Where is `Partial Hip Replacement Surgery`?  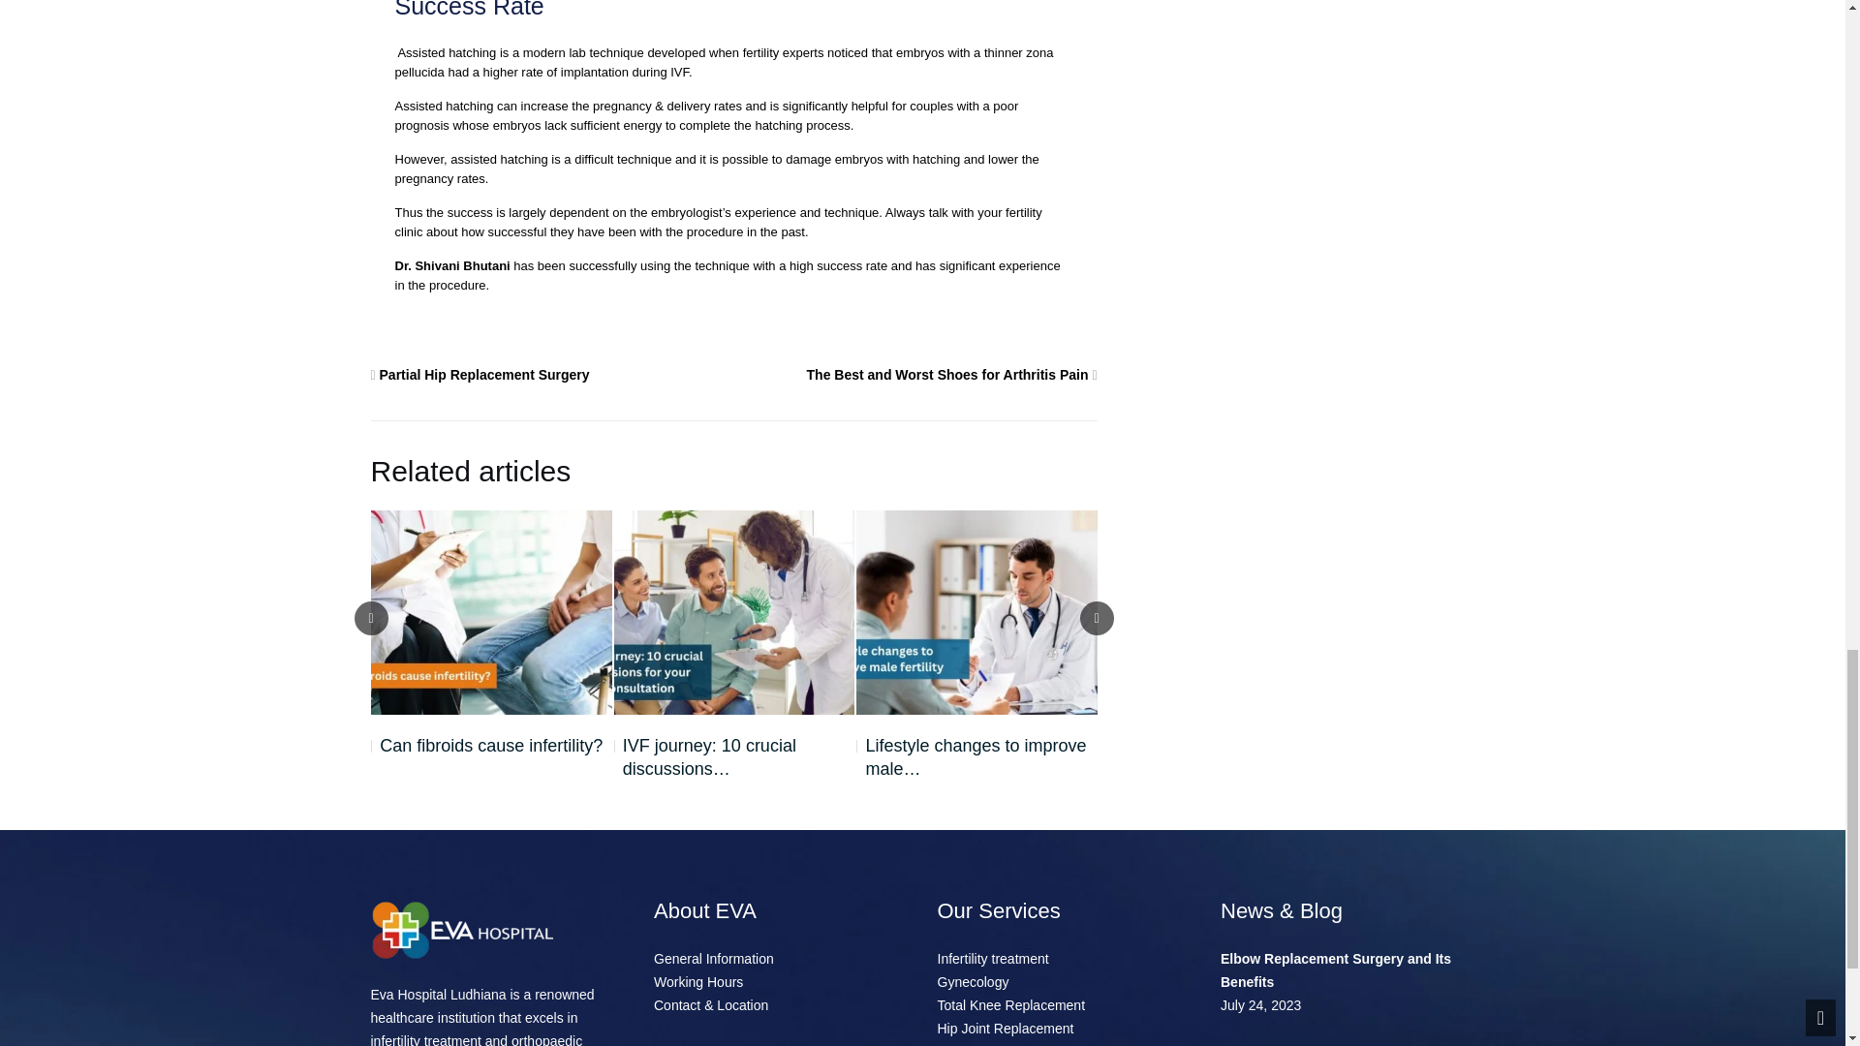
Partial Hip Replacement Surgery is located at coordinates (484, 375).